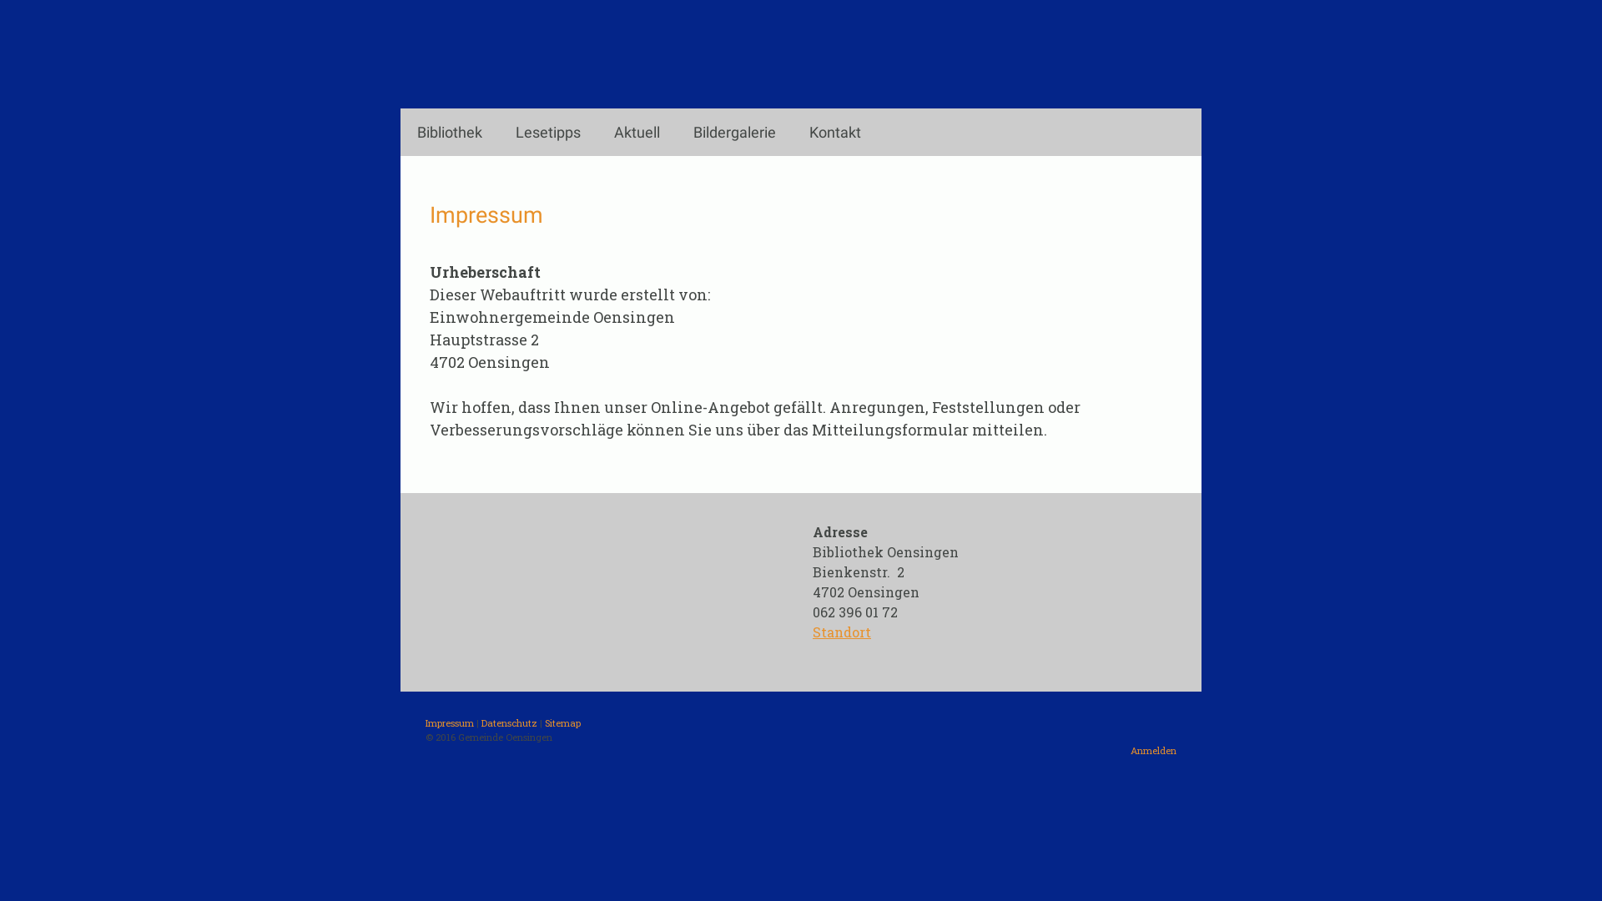 Image resolution: width=1602 pixels, height=901 pixels. I want to click on Standort, so click(842, 632).